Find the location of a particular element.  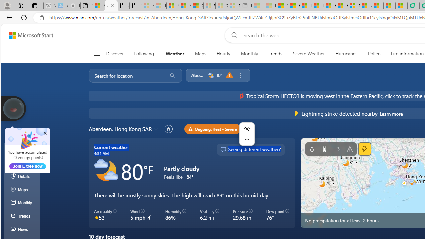

Aberdeen, Hong Kong SAR is located at coordinates (120, 129).